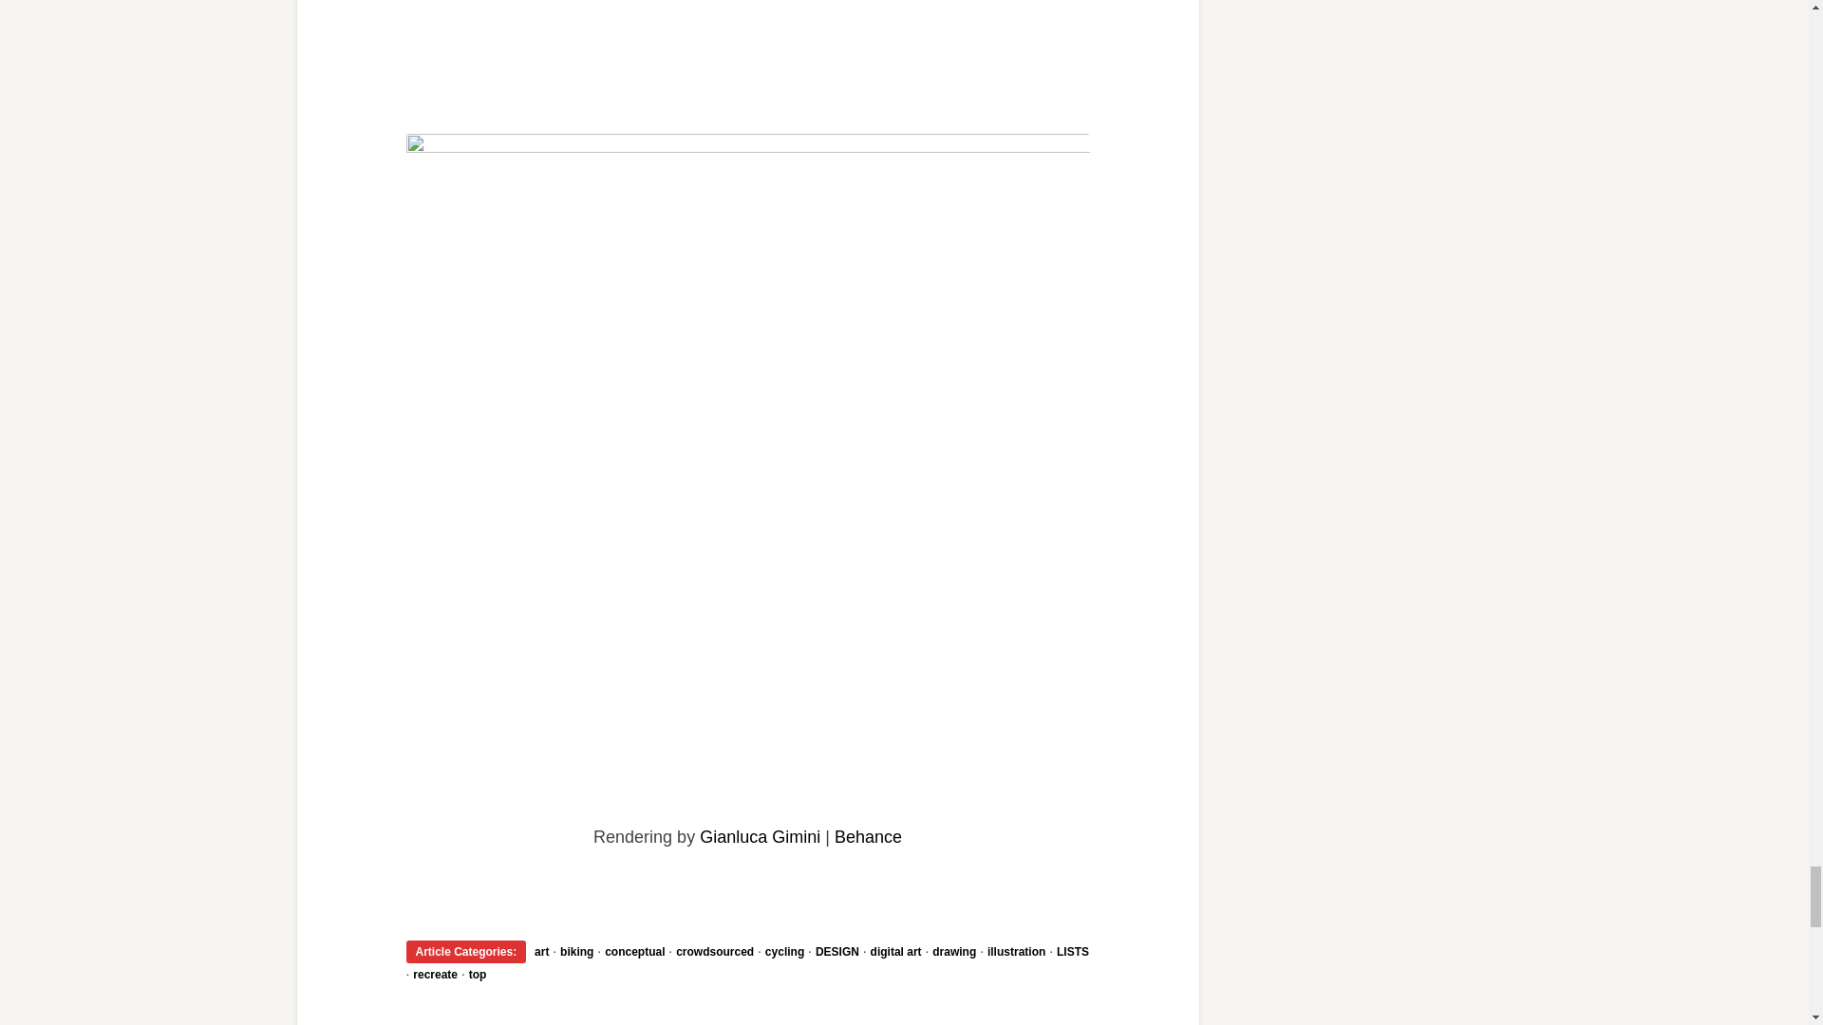  Describe the element at coordinates (541, 951) in the screenshot. I see `art` at that location.